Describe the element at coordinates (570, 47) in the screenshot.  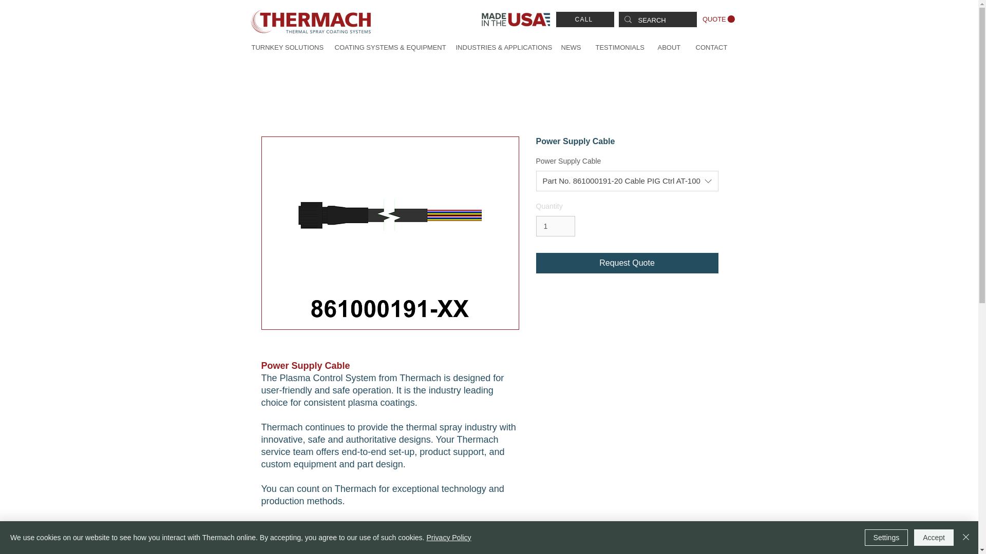
I see `NEWS` at that location.